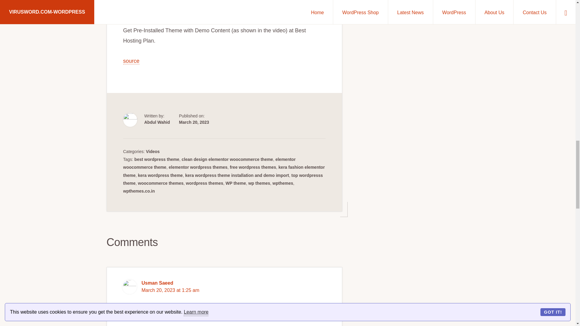  I want to click on elementor woocommerce theme, so click(209, 163).